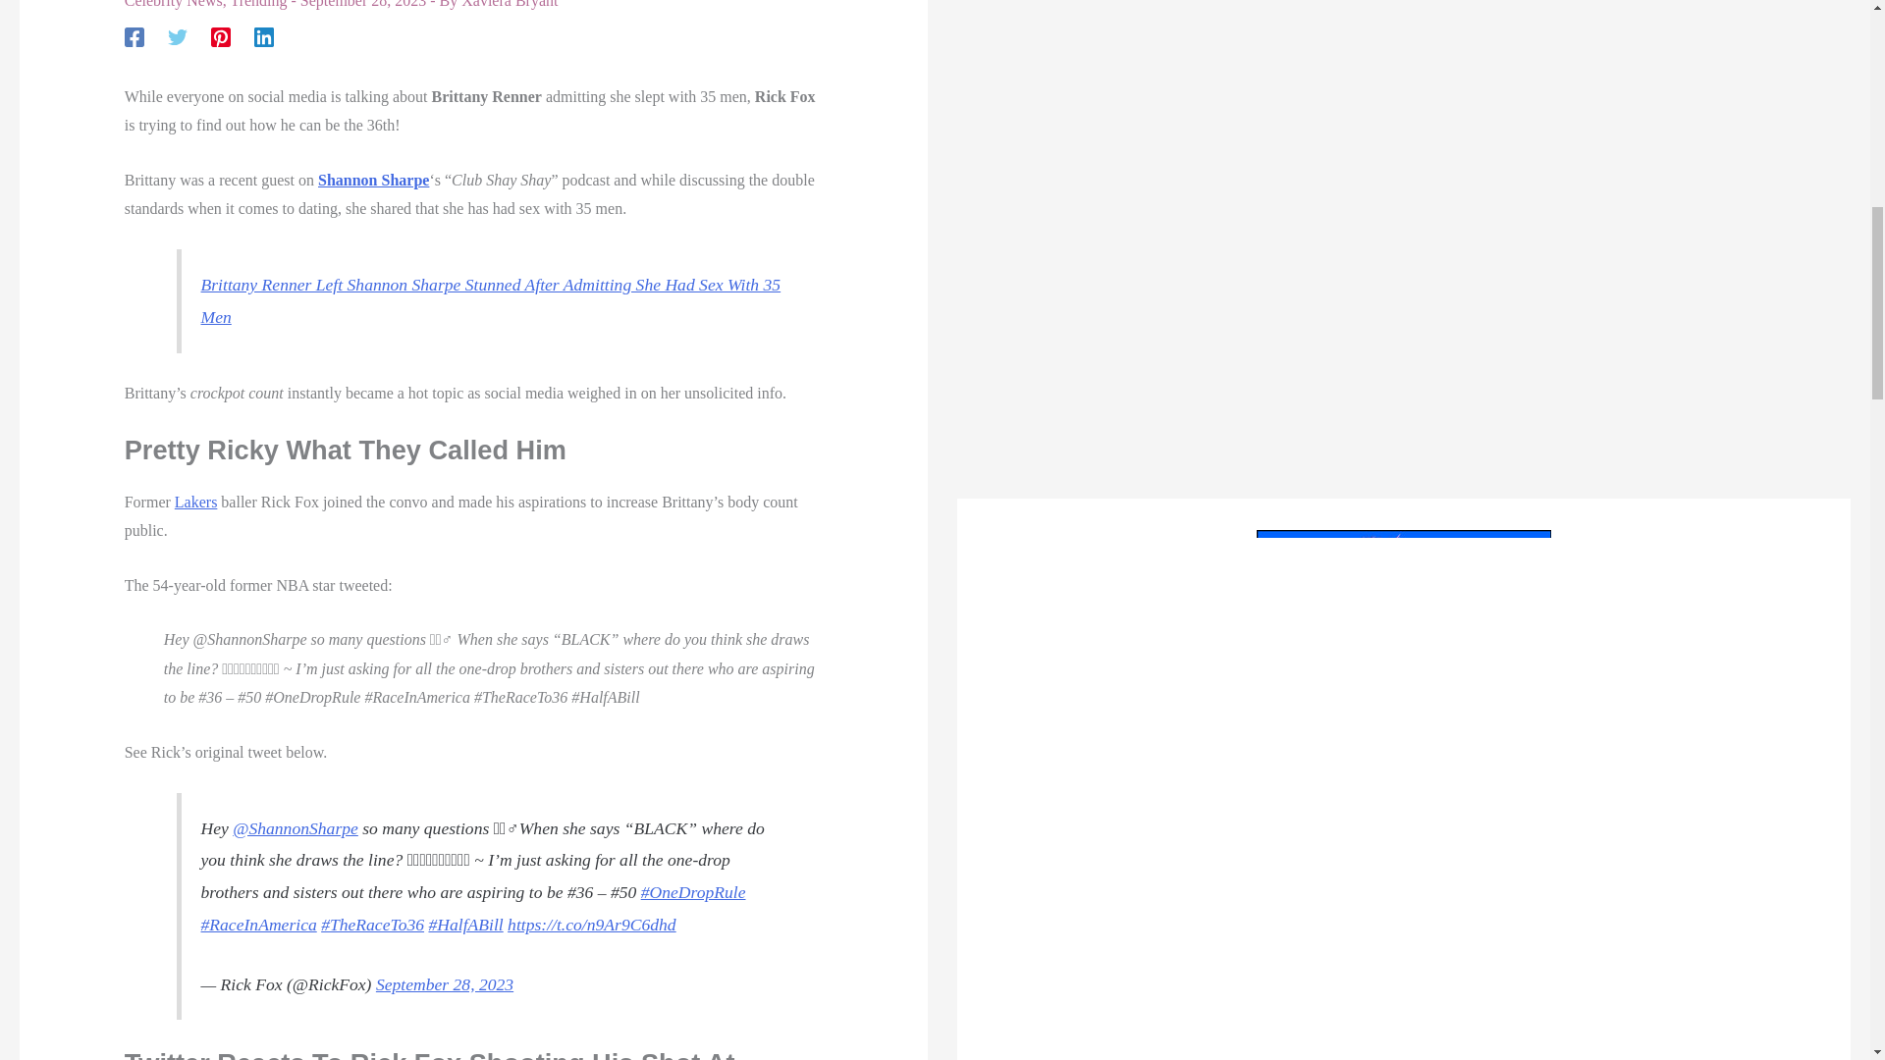  What do you see at coordinates (510, 4) in the screenshot?
I see `View all posts by Xaviera Bryant` at bounding box center [510, 4].